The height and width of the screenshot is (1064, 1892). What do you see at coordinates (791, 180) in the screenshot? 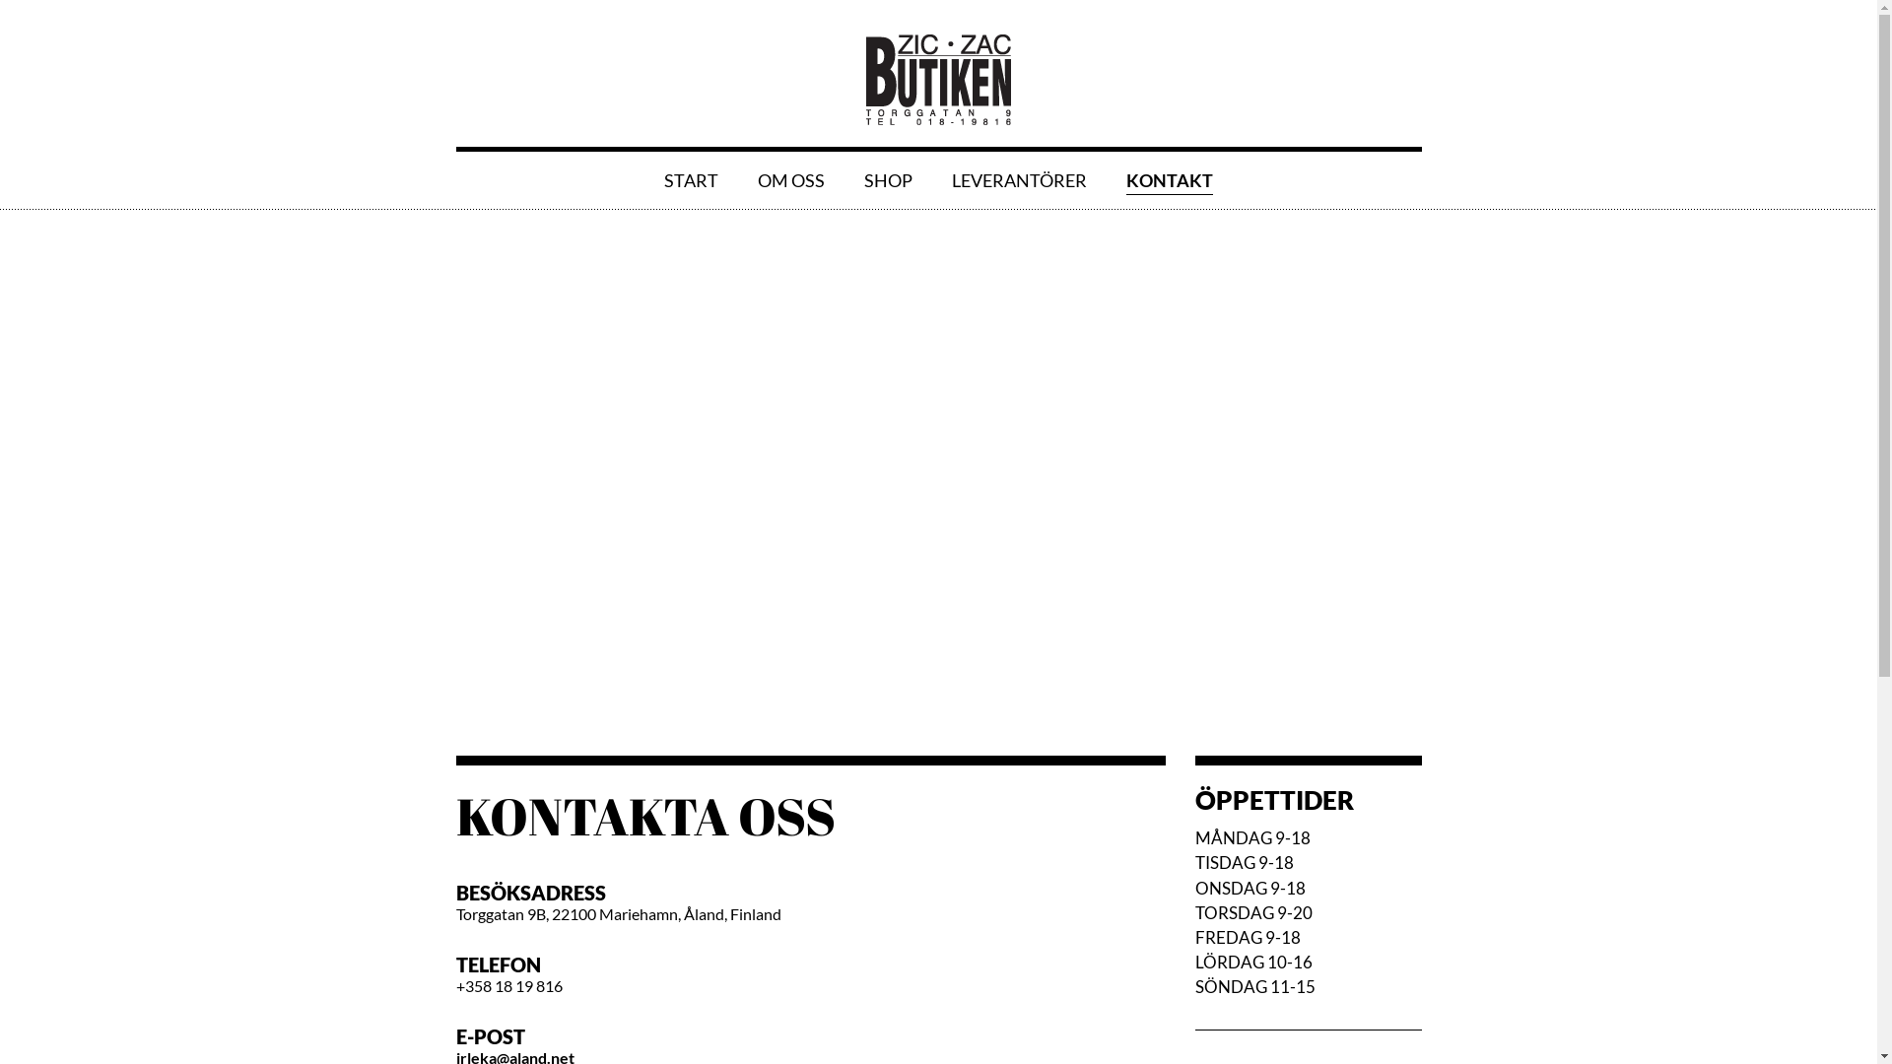
I see `OM OSS` at bounding box center [791, 180].